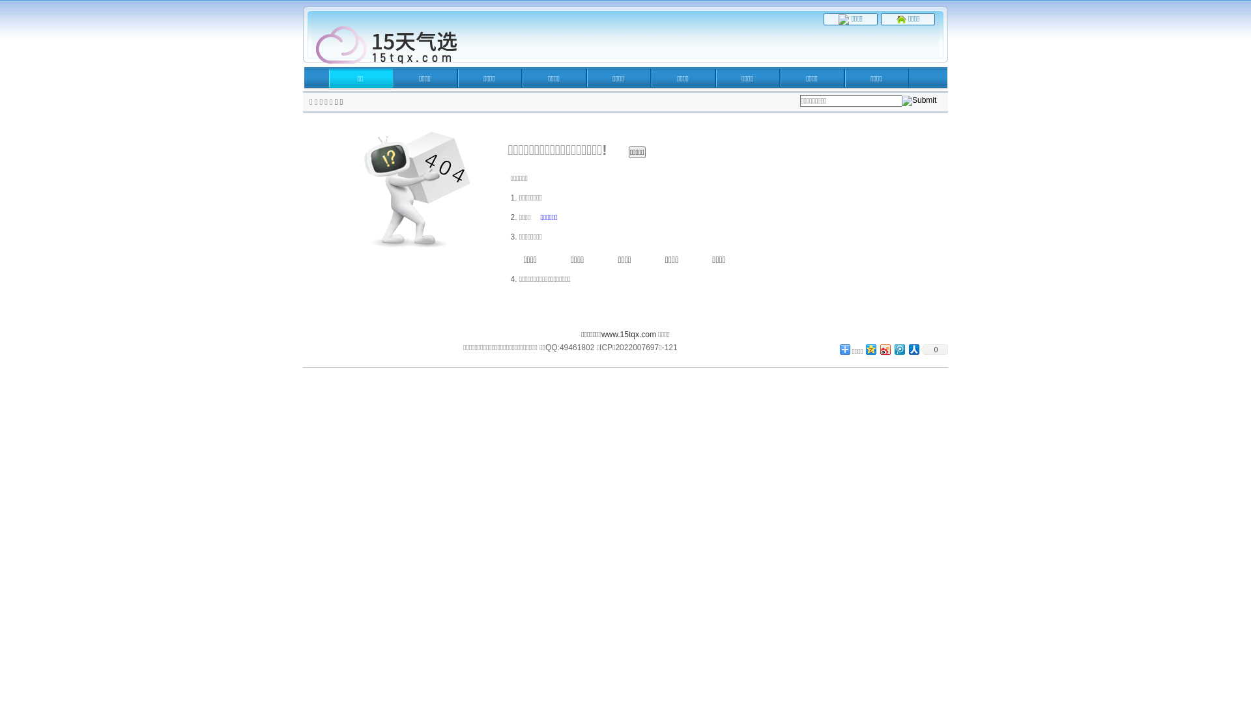  What do you see at coordinates (629, 335) in the screenshot?
I see `www.15tqx.com` at bounding box center [629, 335].